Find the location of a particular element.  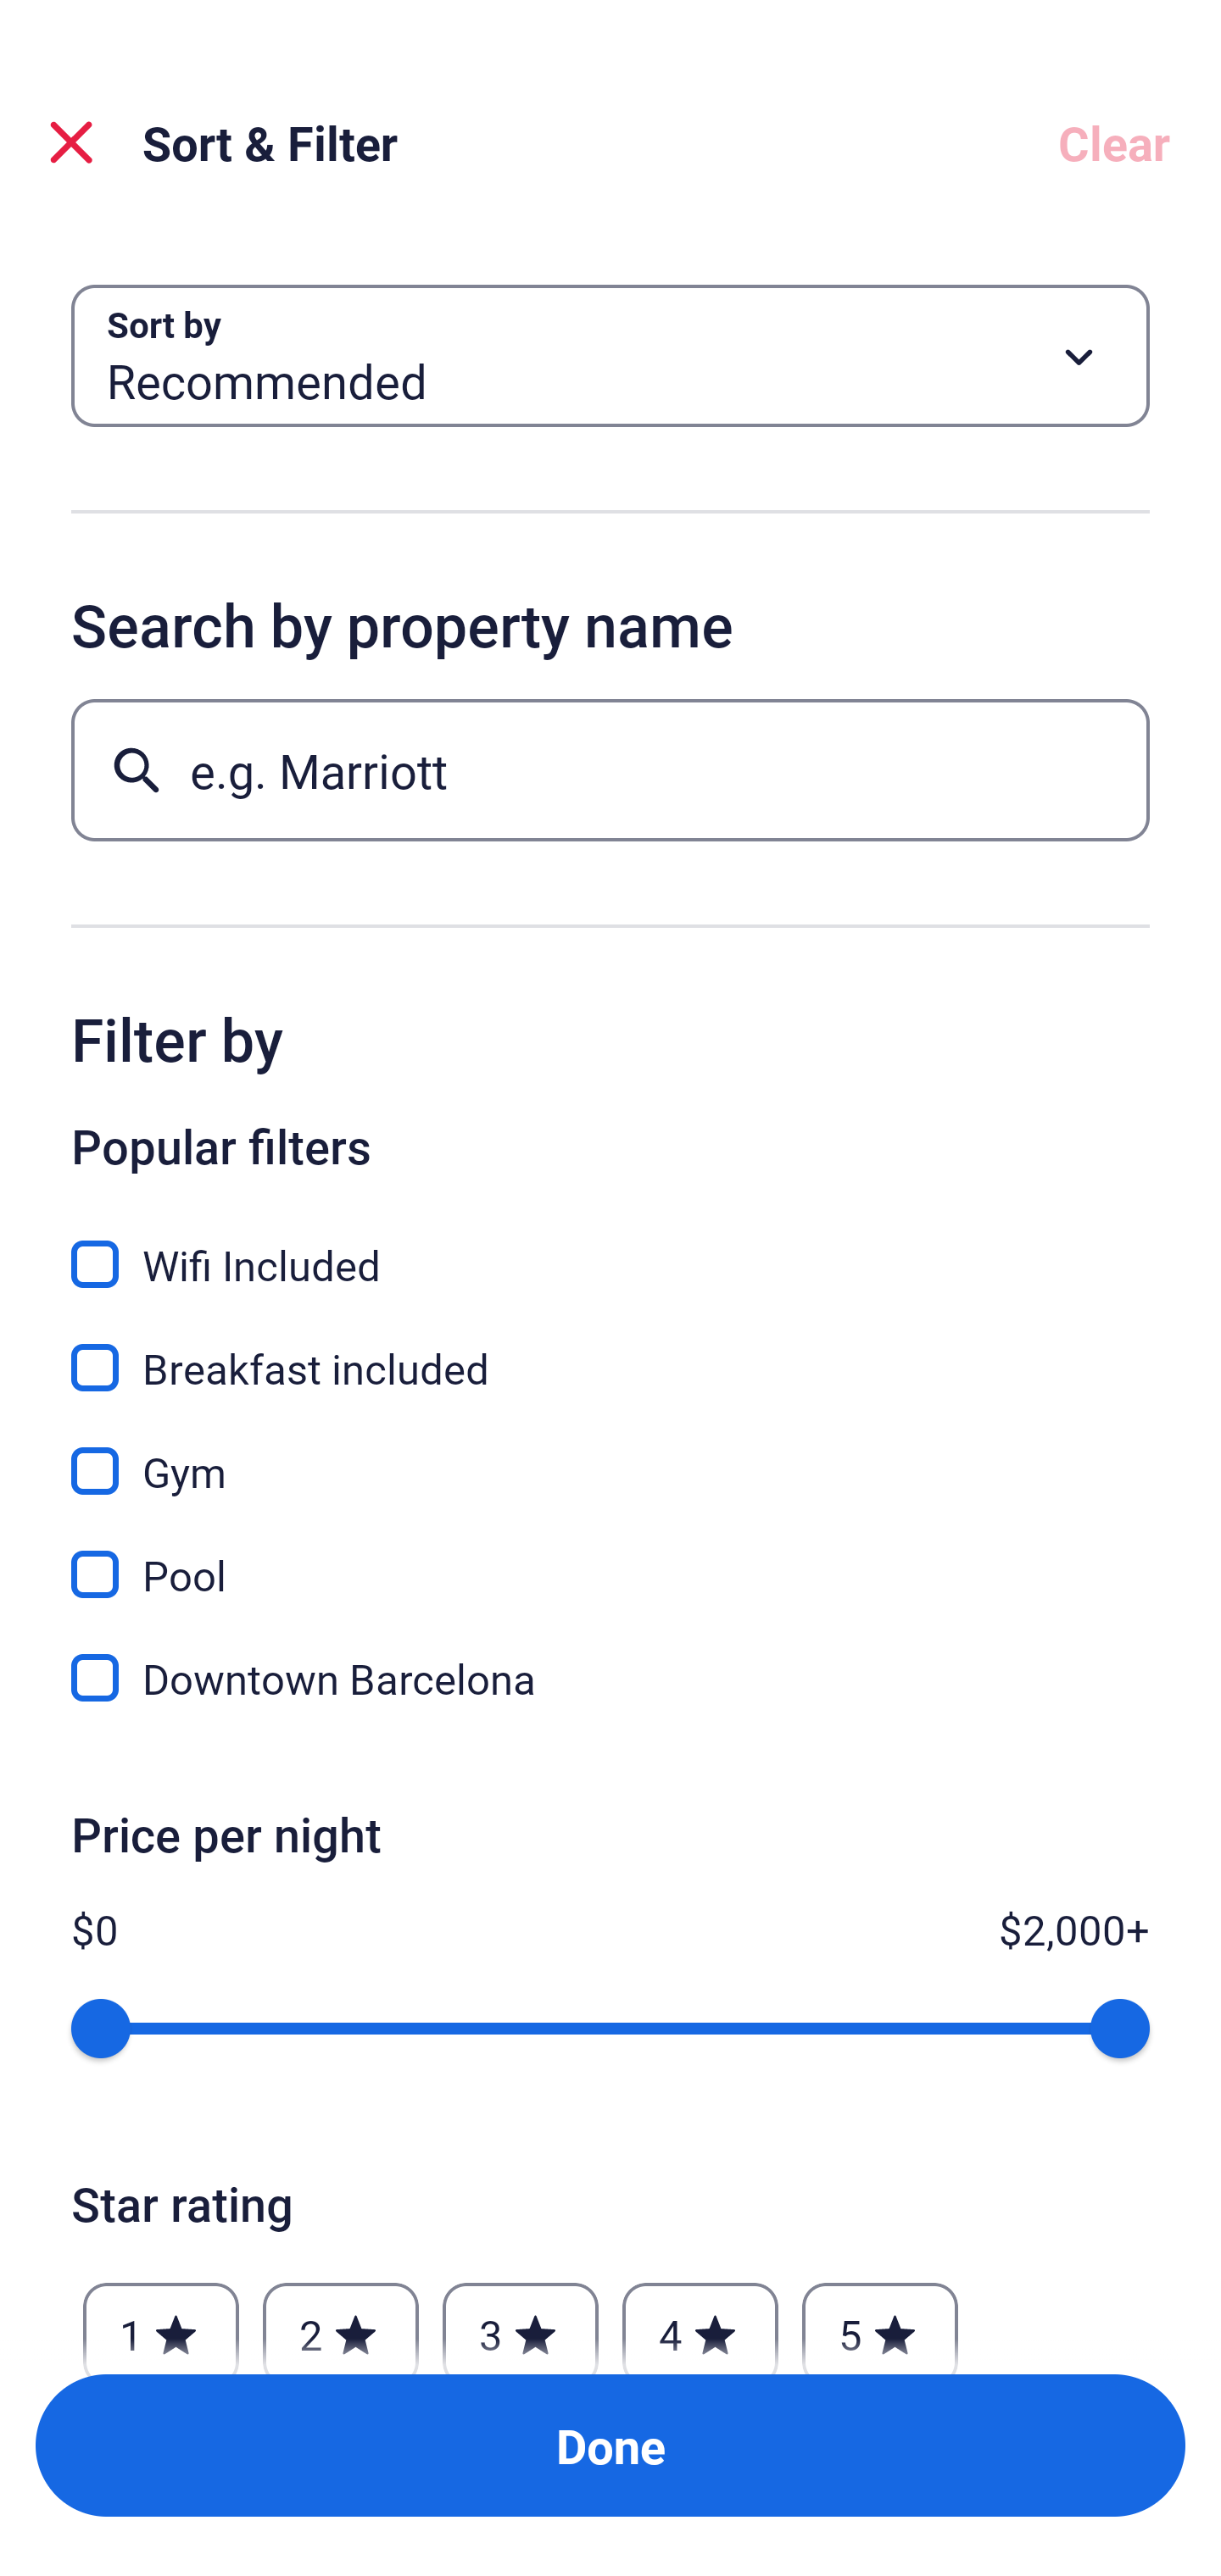

Clear is located at coordinates (1114, 142).